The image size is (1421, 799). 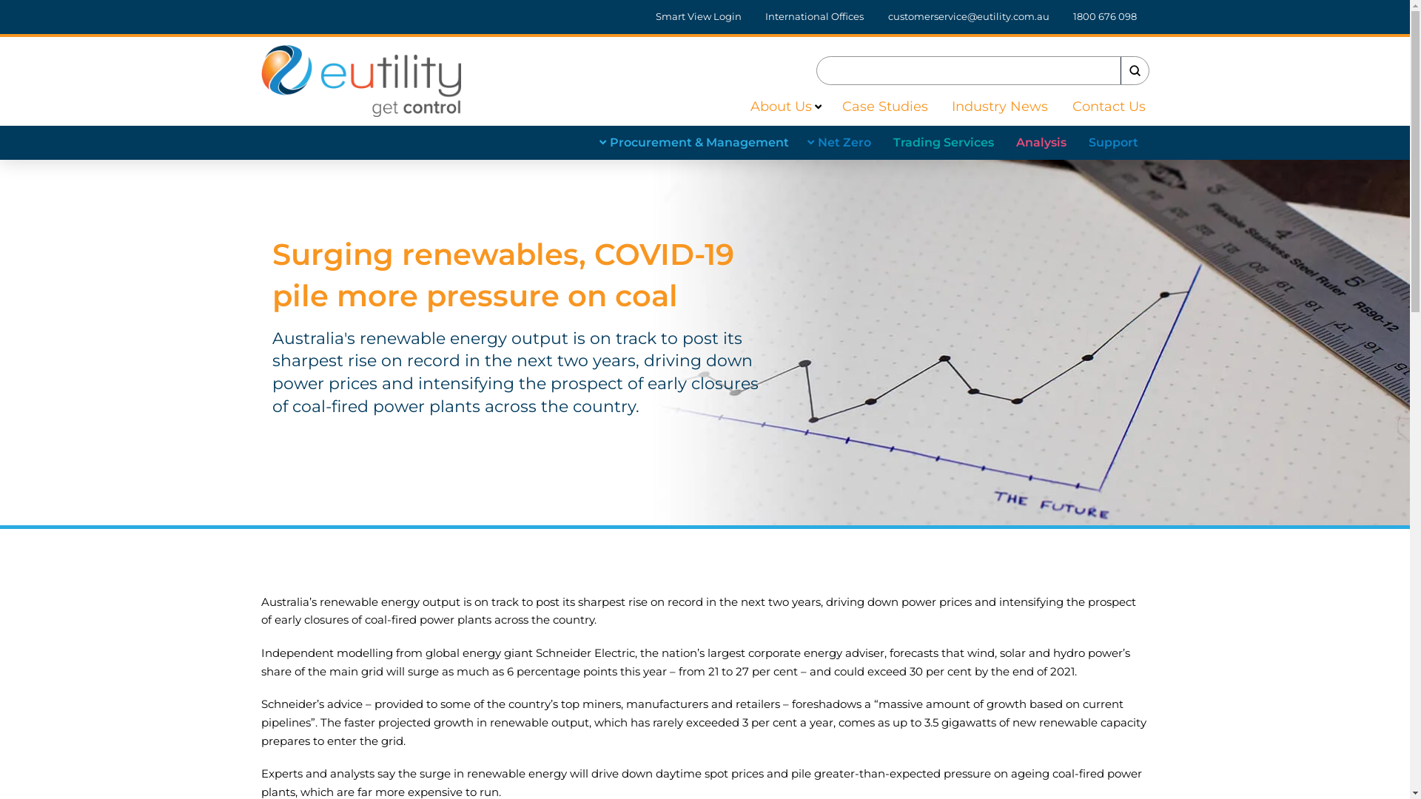 What do you see at coordinates (814, 17) in the screenshot?
I see `International Offices` at bounding box center [814, 17].